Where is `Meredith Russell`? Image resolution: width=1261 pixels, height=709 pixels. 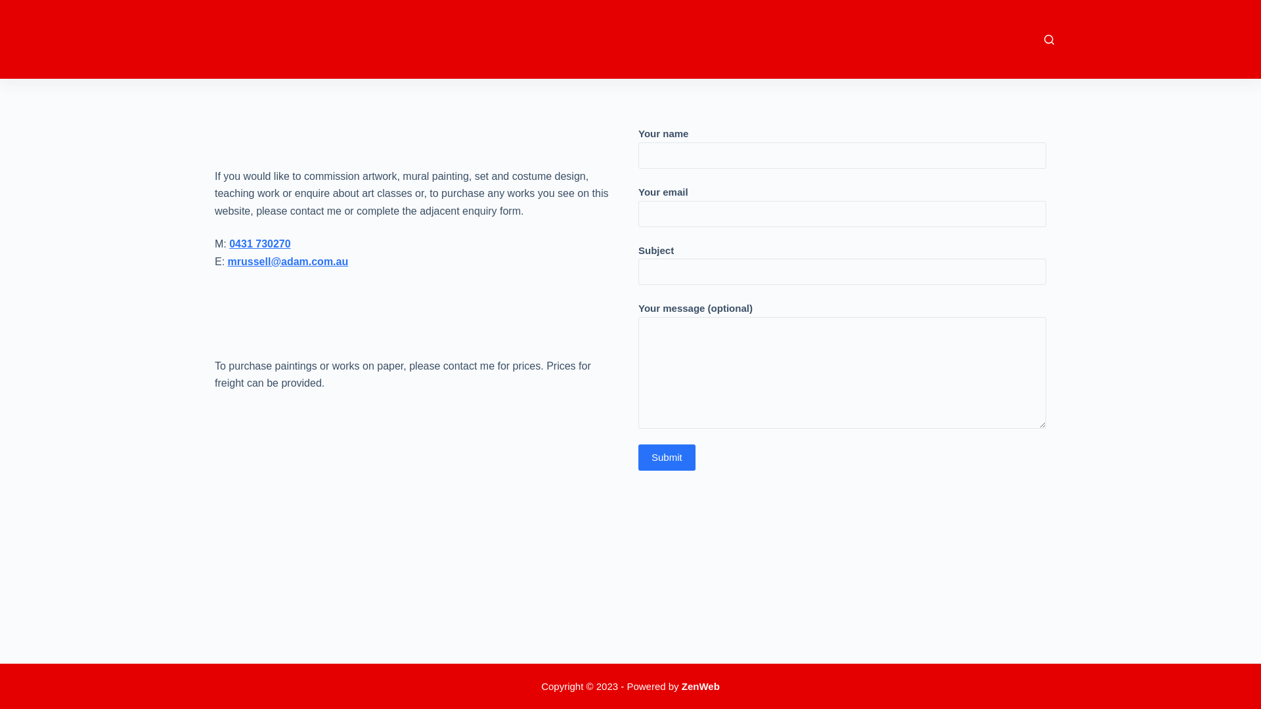 Meredith Russell is located at coordinates (267, 33).